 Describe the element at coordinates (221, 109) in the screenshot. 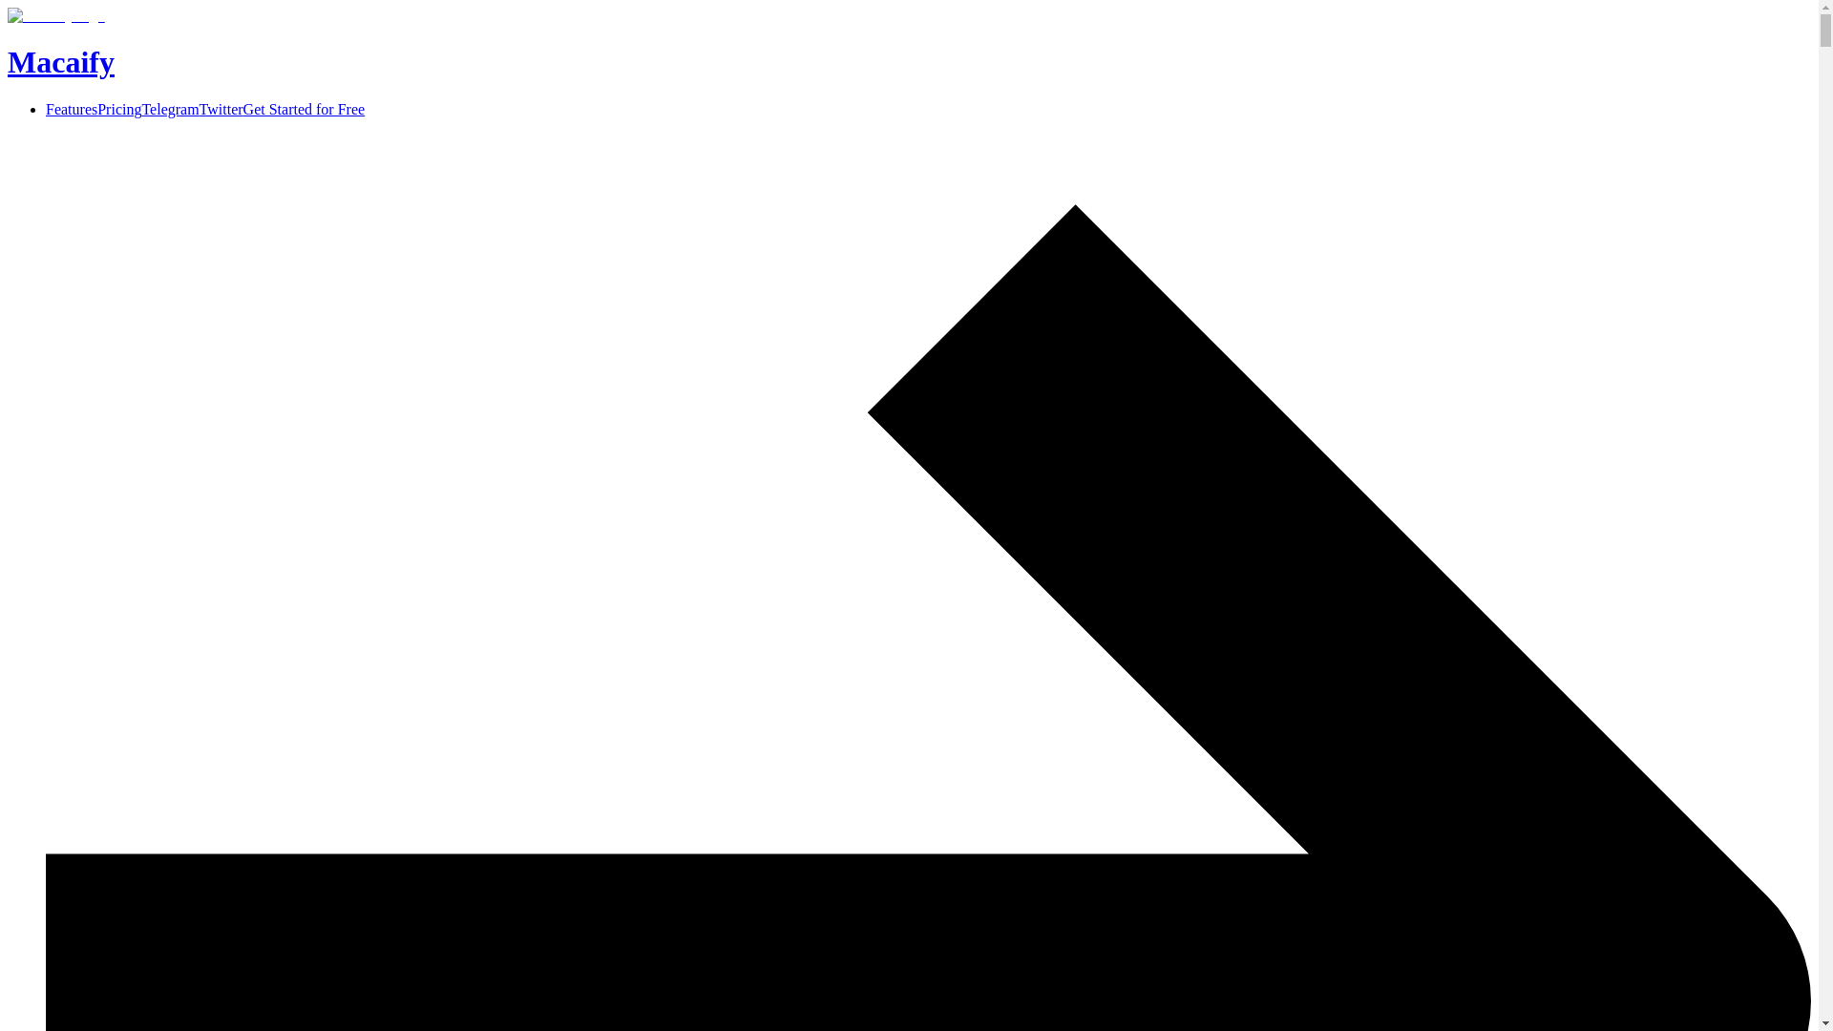

I see `Twitter` at that location.